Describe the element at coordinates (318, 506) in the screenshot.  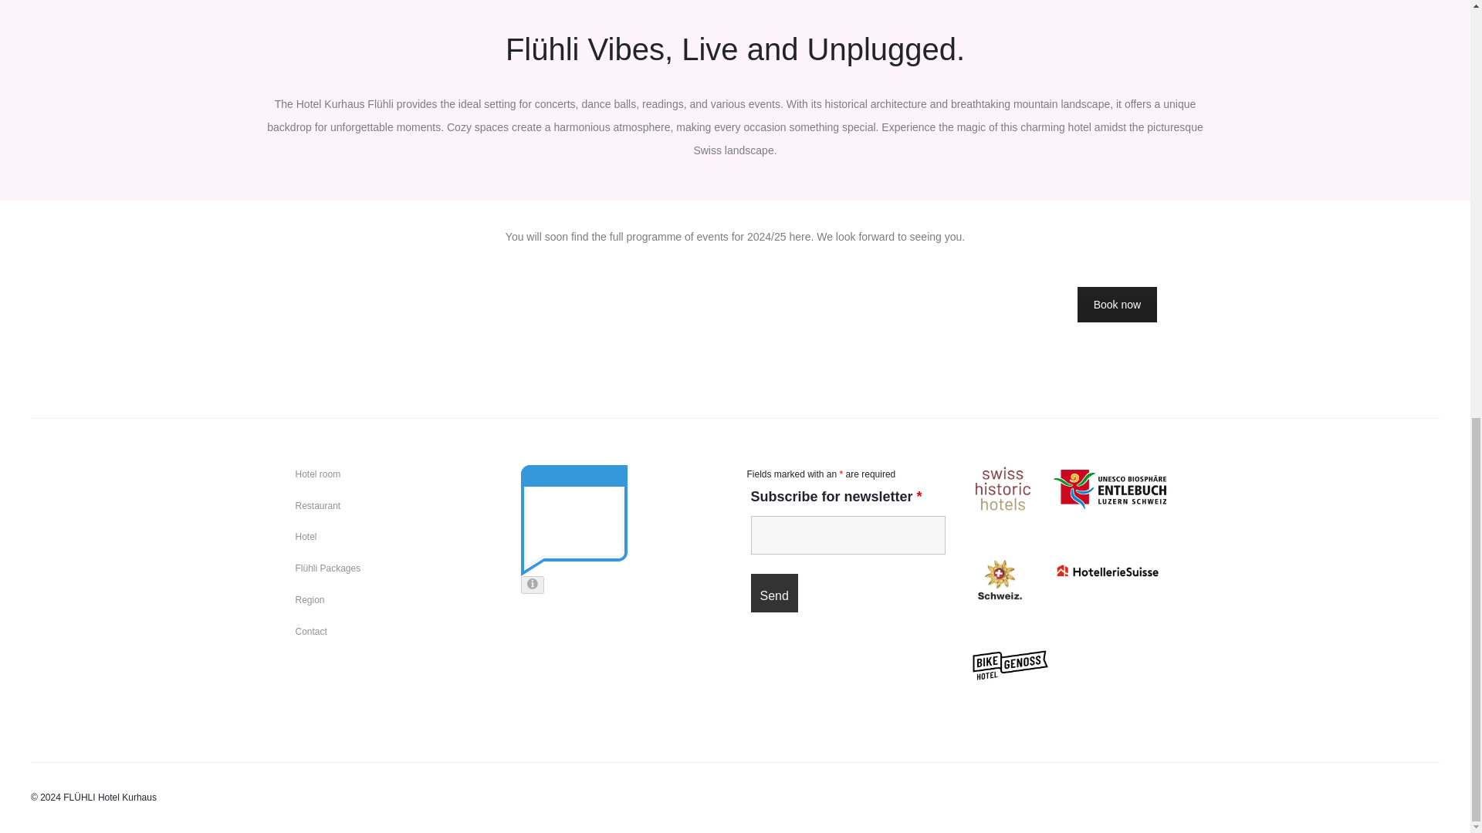
I see `Restaurant` at that location.